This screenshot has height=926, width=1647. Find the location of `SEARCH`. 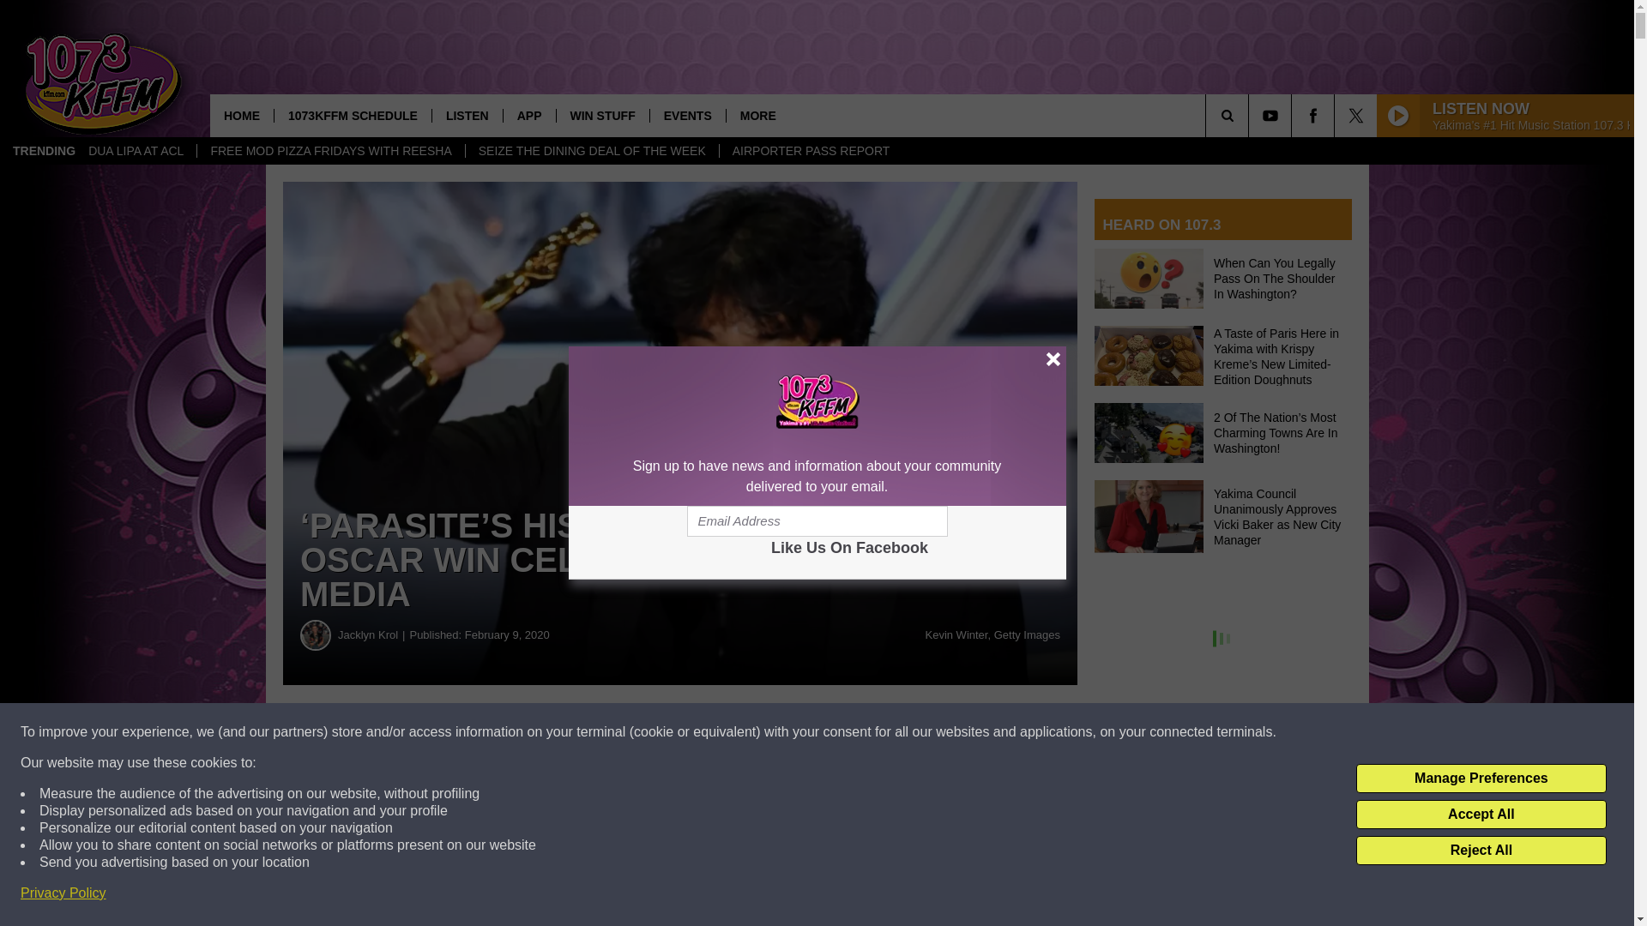

SEARCH is located at coordinates (1251, 115).